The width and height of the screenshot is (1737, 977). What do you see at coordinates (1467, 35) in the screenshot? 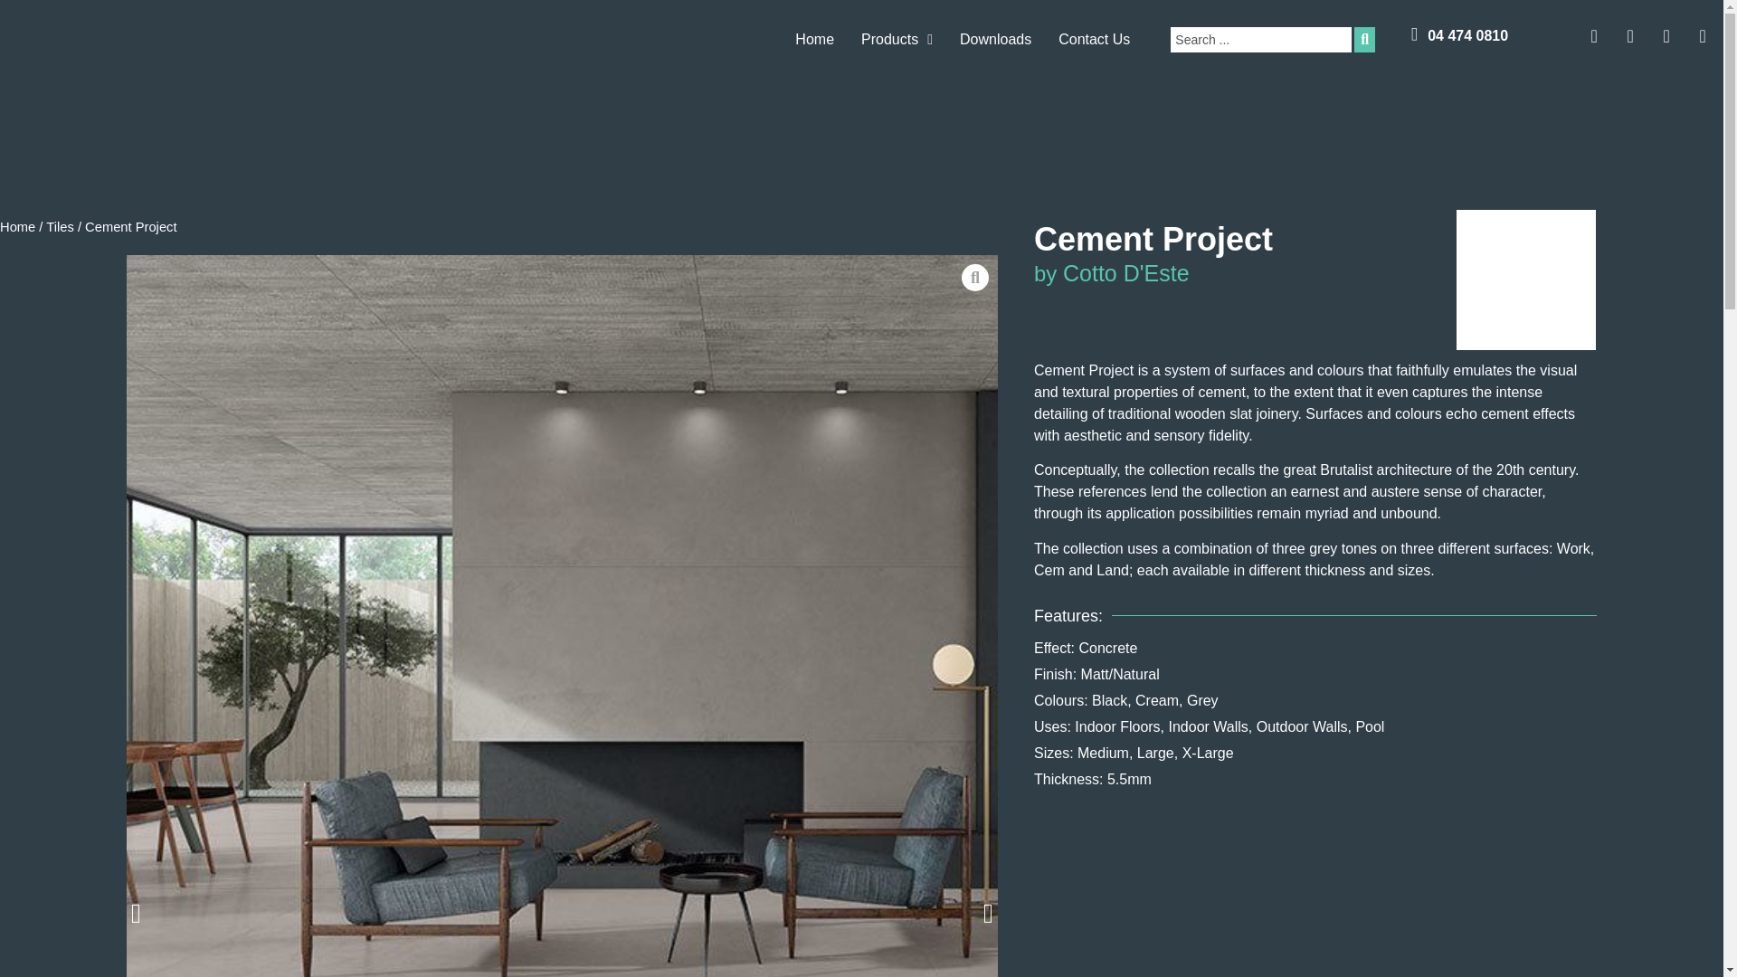
I see `04 474 0810` at bounding box center [1467, 35].